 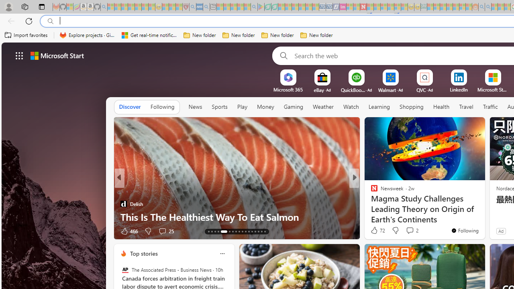 I want to click on list of asthma inhalers uk - Search - Sleeping, so click(x=193, y=7).